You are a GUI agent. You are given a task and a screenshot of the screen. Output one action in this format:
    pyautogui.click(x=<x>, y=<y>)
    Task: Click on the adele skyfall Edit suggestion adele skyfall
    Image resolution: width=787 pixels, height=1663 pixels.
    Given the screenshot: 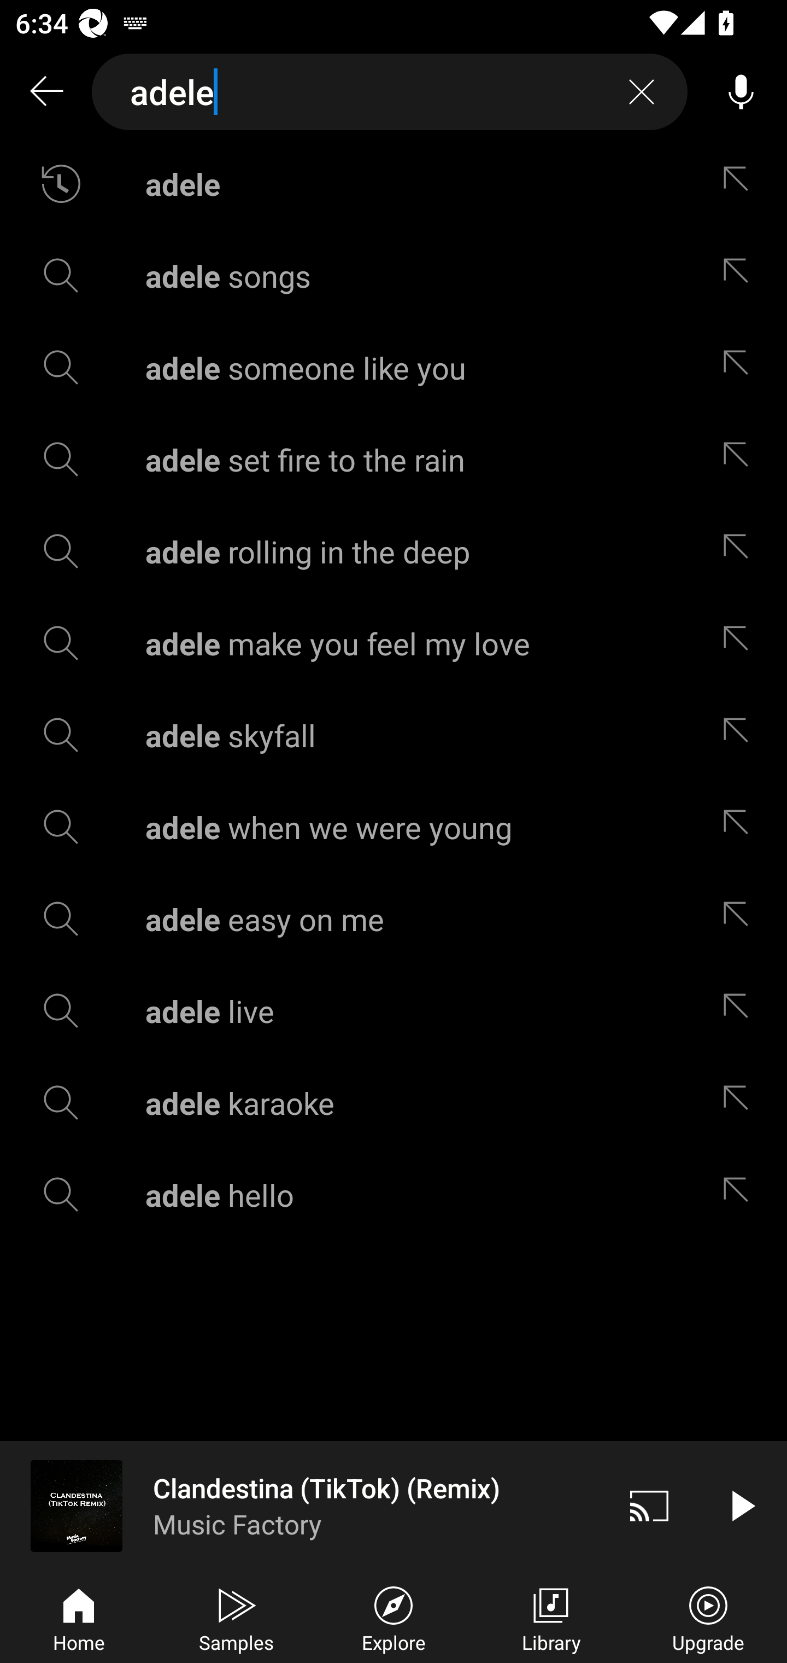 What is the action you would take?
    pyautogui.click(x=393, y=735)
    